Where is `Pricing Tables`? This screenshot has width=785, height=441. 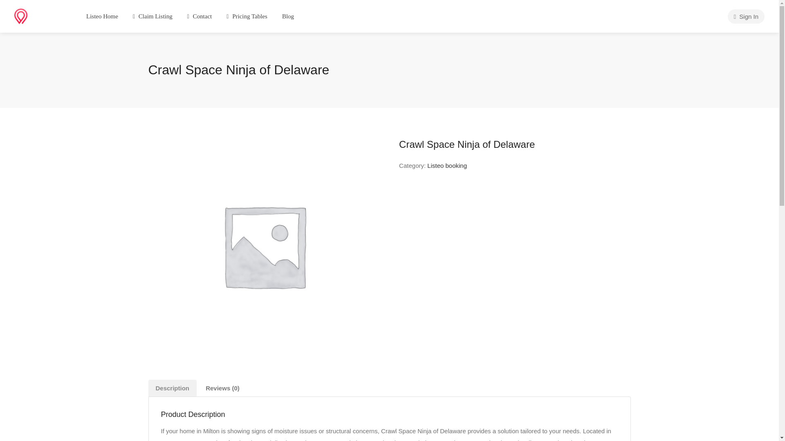
Pricing Tables is located at coordinates (247, 16).